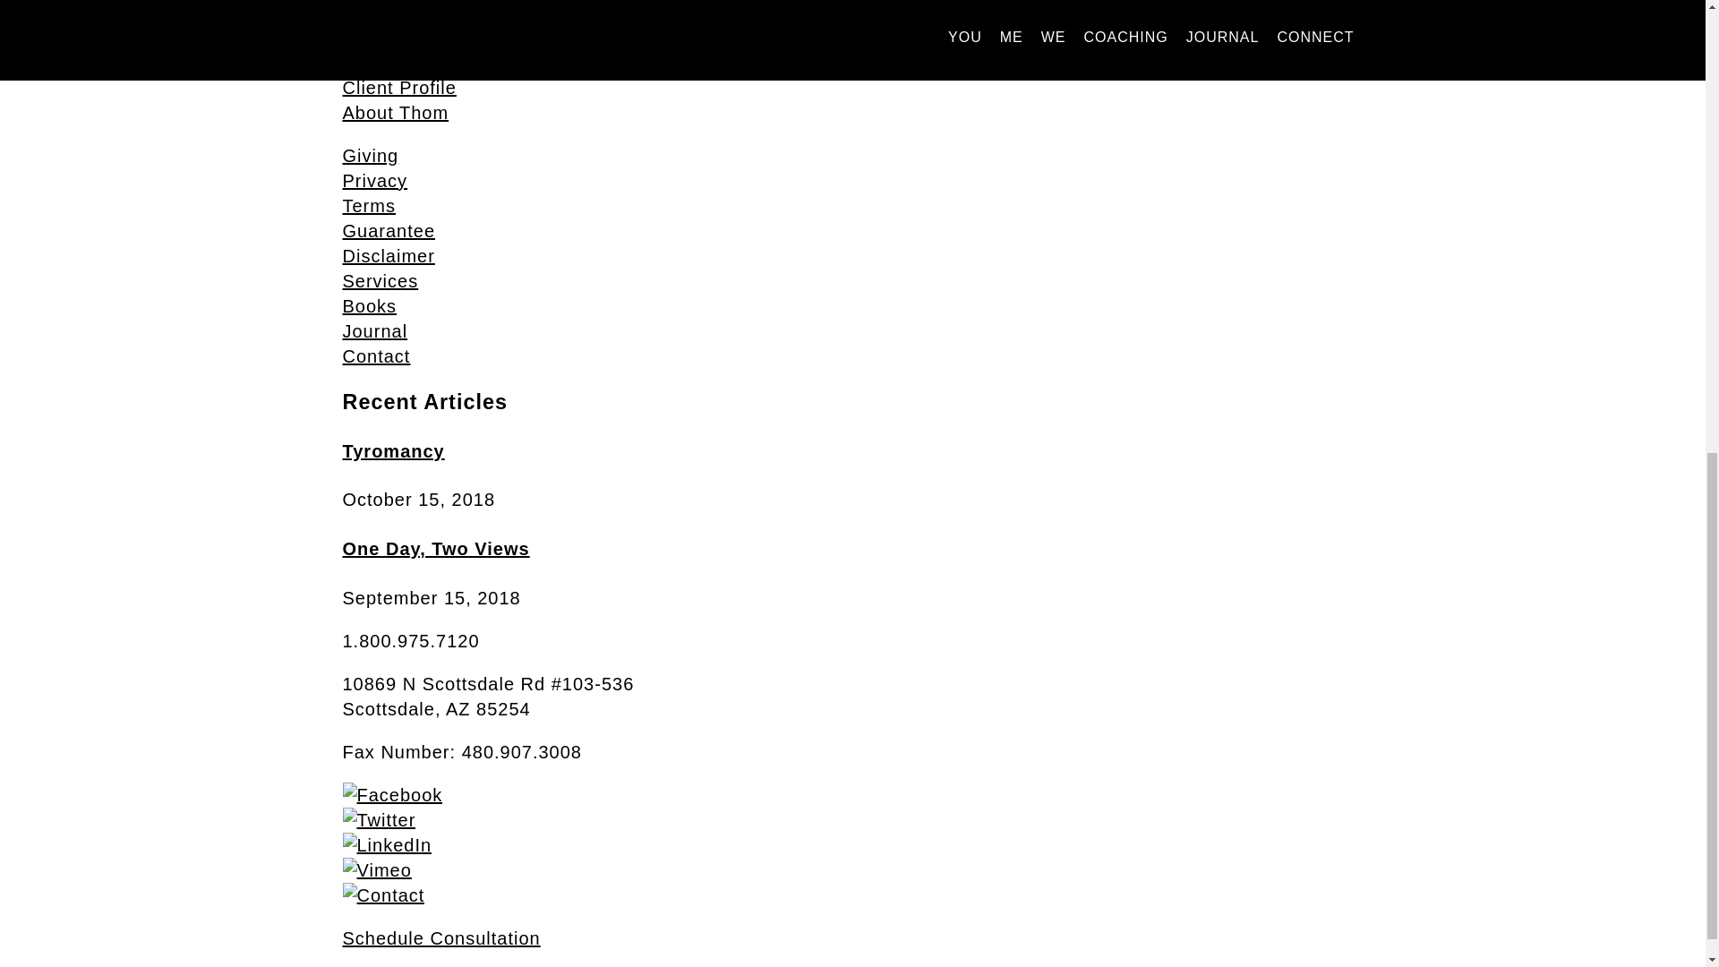 This screenshot has width=1719, height=967. I want to click on Disclaimer, so click(389, 256).